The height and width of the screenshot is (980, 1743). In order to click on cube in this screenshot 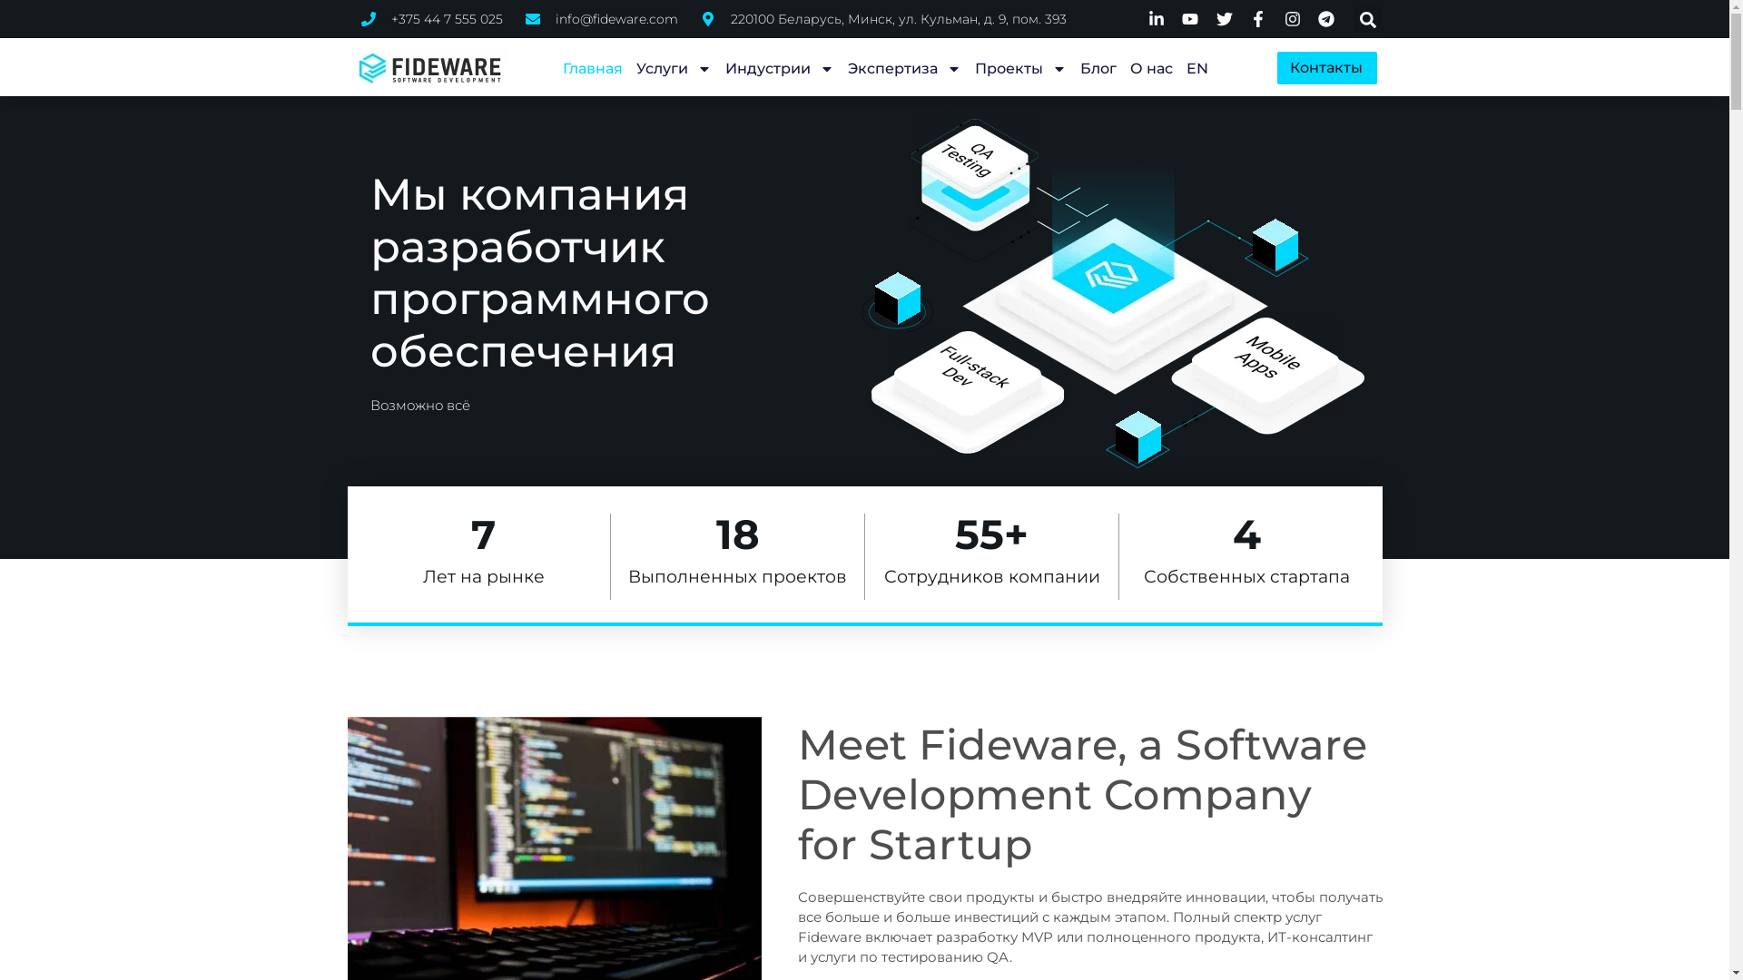, I will do `click(1276, 245)`.